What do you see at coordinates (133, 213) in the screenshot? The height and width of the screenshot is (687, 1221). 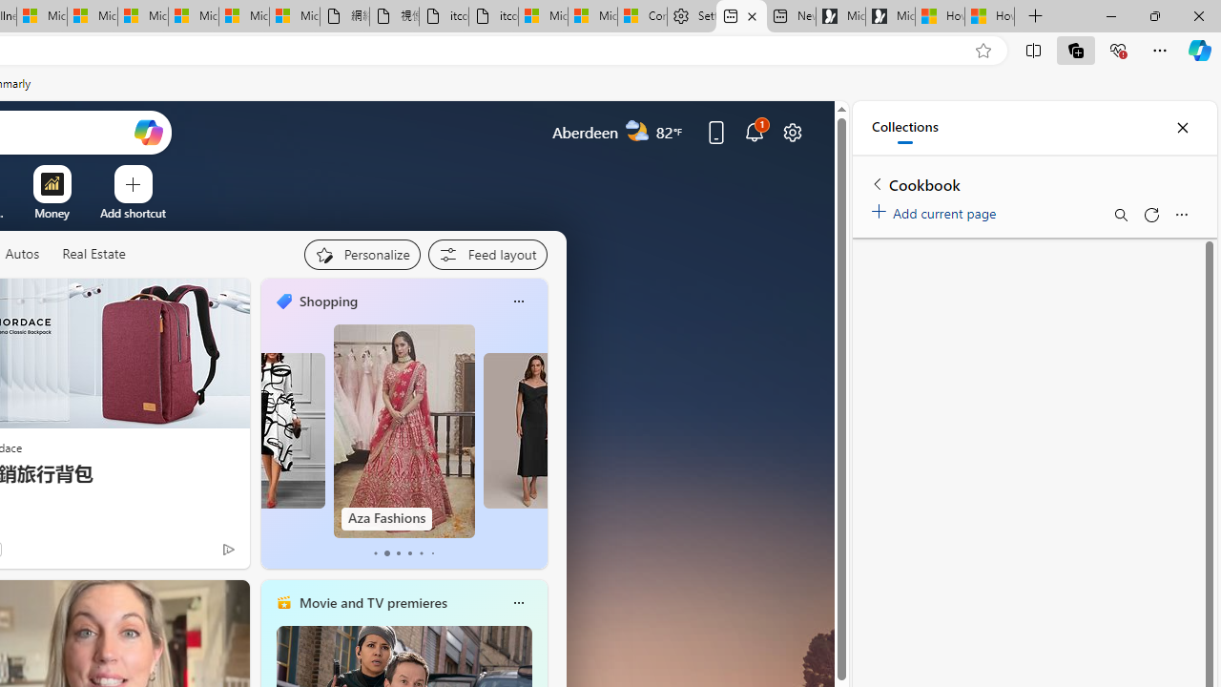 I see `Add a site` at bounding box center [133, 213].